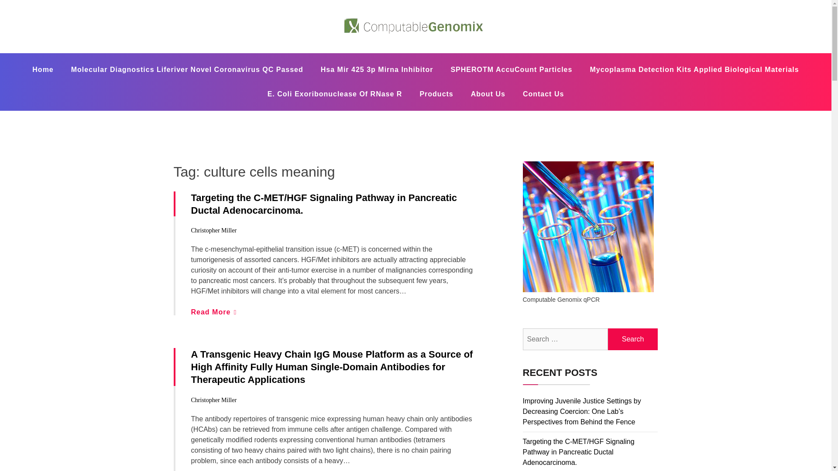 The width and height of the screenshot is (838, 471). Describe the element at coordinates (43, 69) in the screenshot. I see `Home` at that location.